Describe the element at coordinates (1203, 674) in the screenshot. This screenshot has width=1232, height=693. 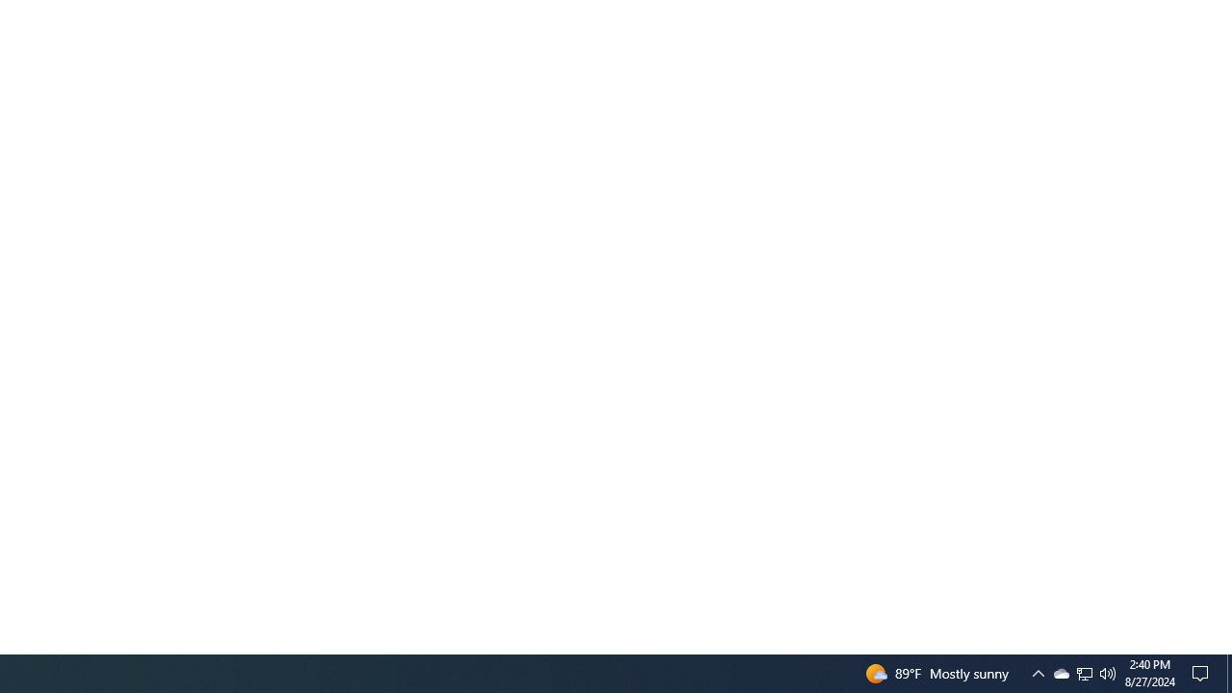
I see `Notification Chevron` at that location.